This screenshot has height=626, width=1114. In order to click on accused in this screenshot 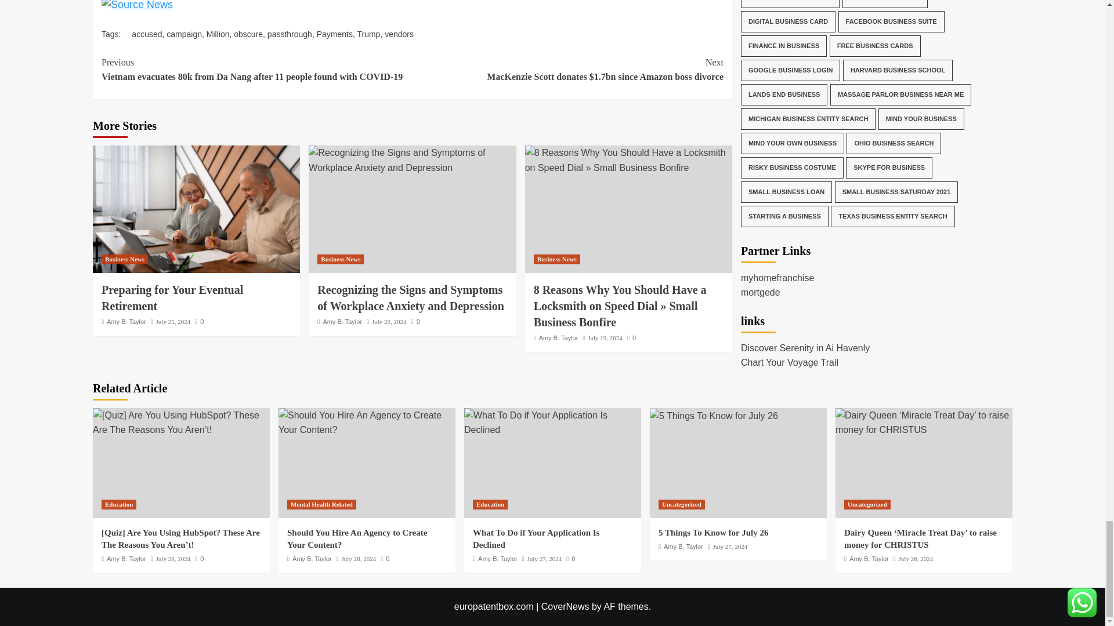, I will do `click(146, 33)`.